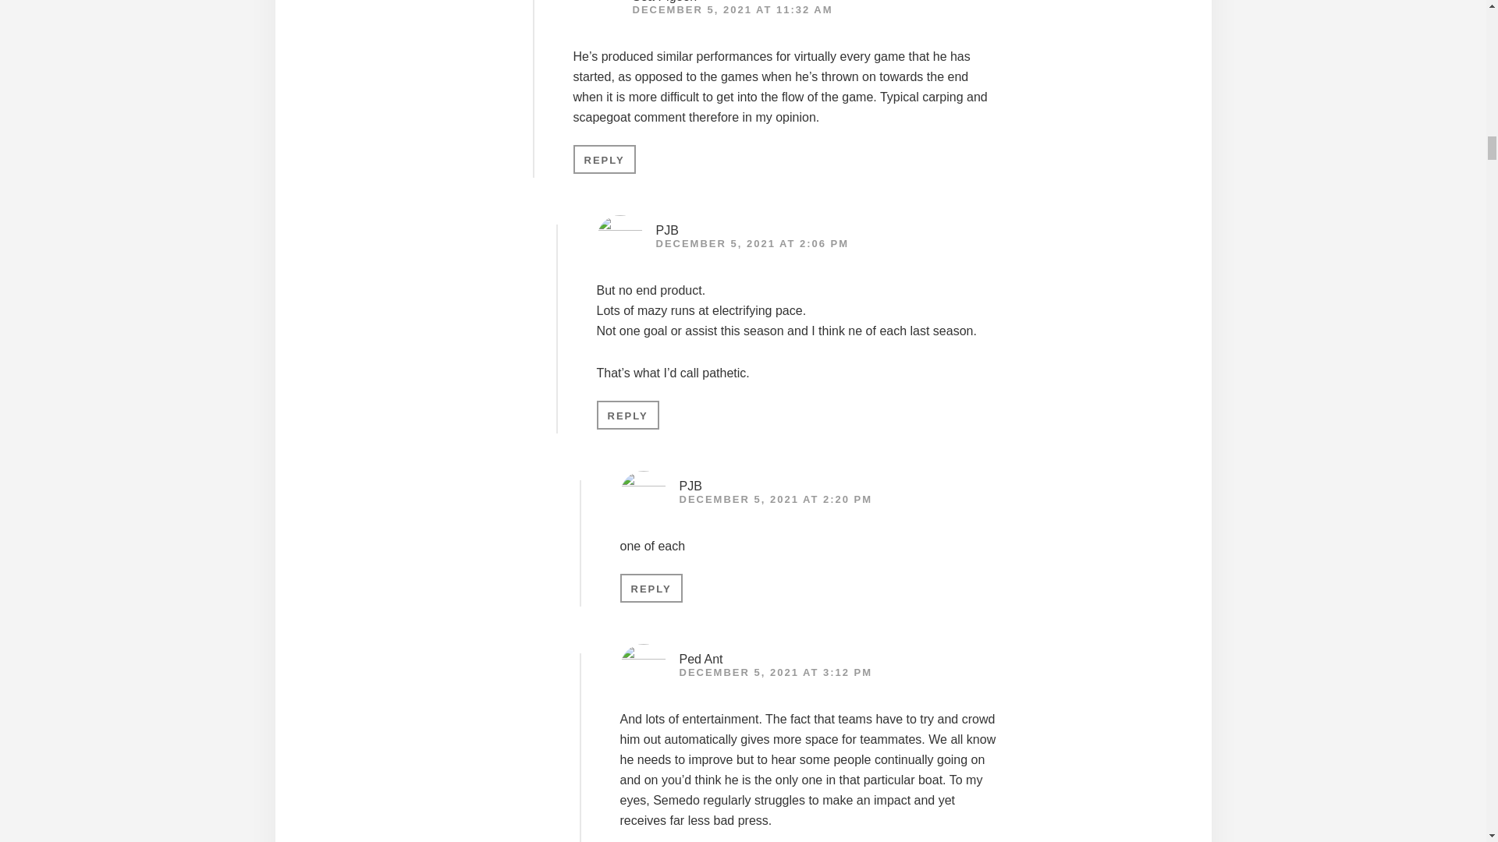 The width and height of the screenshot is (1498, 842). What do you see at coordinates (775, 499) in the screenshot?
I see `DECEMBER 5, 2021 AT 2:20 PM` at bounding box center [775, 499].